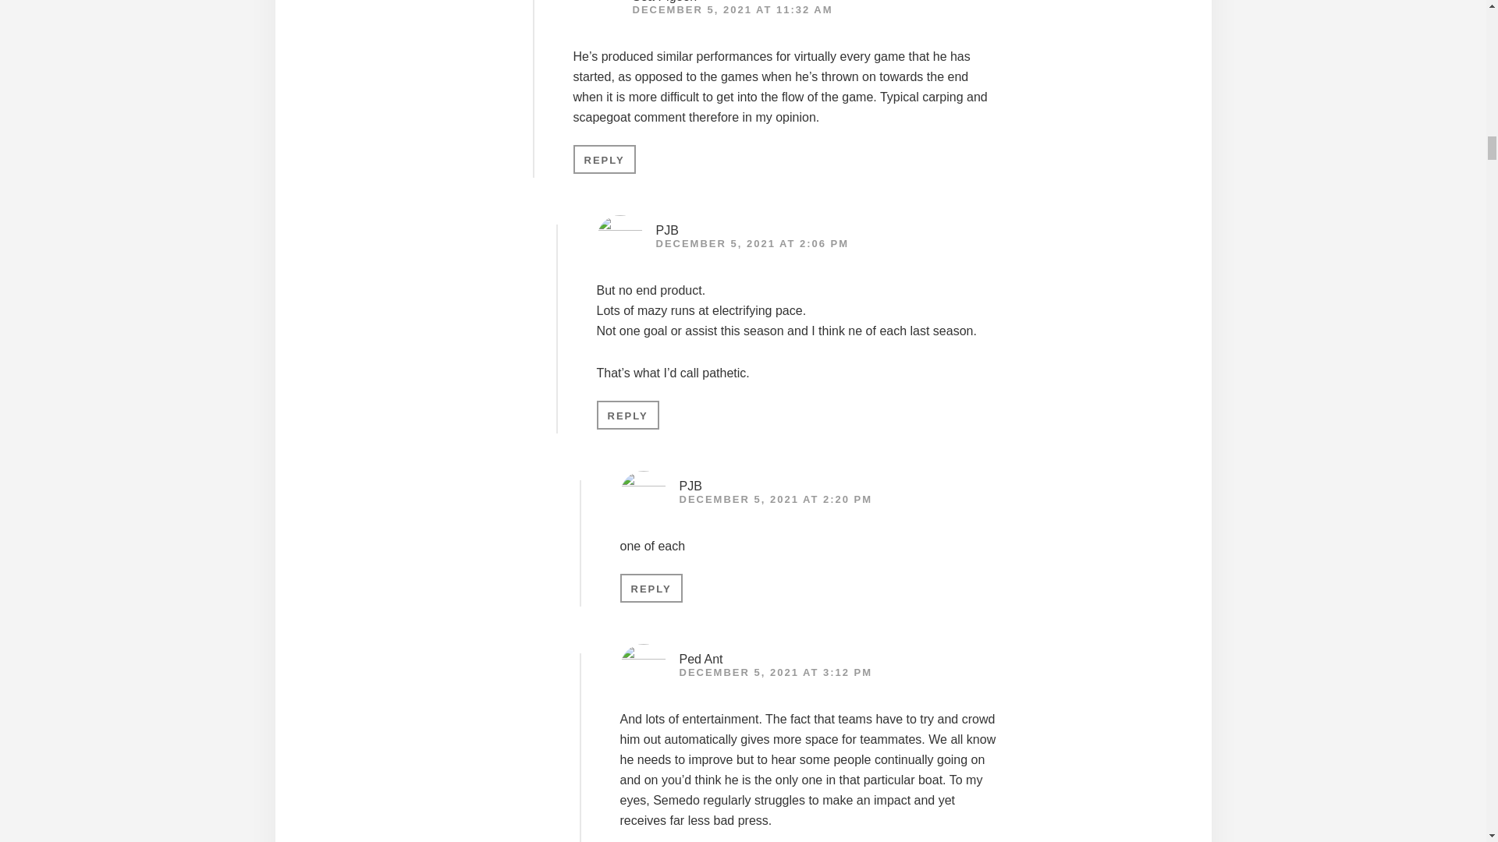 The width and height of the screenshot is (1498, 842). What do you see at coordinates (775, 499) in the screenshot?
I see `DECEMBER 5, 2021 AT 2:20 PM` at bounding box center [775, 499].